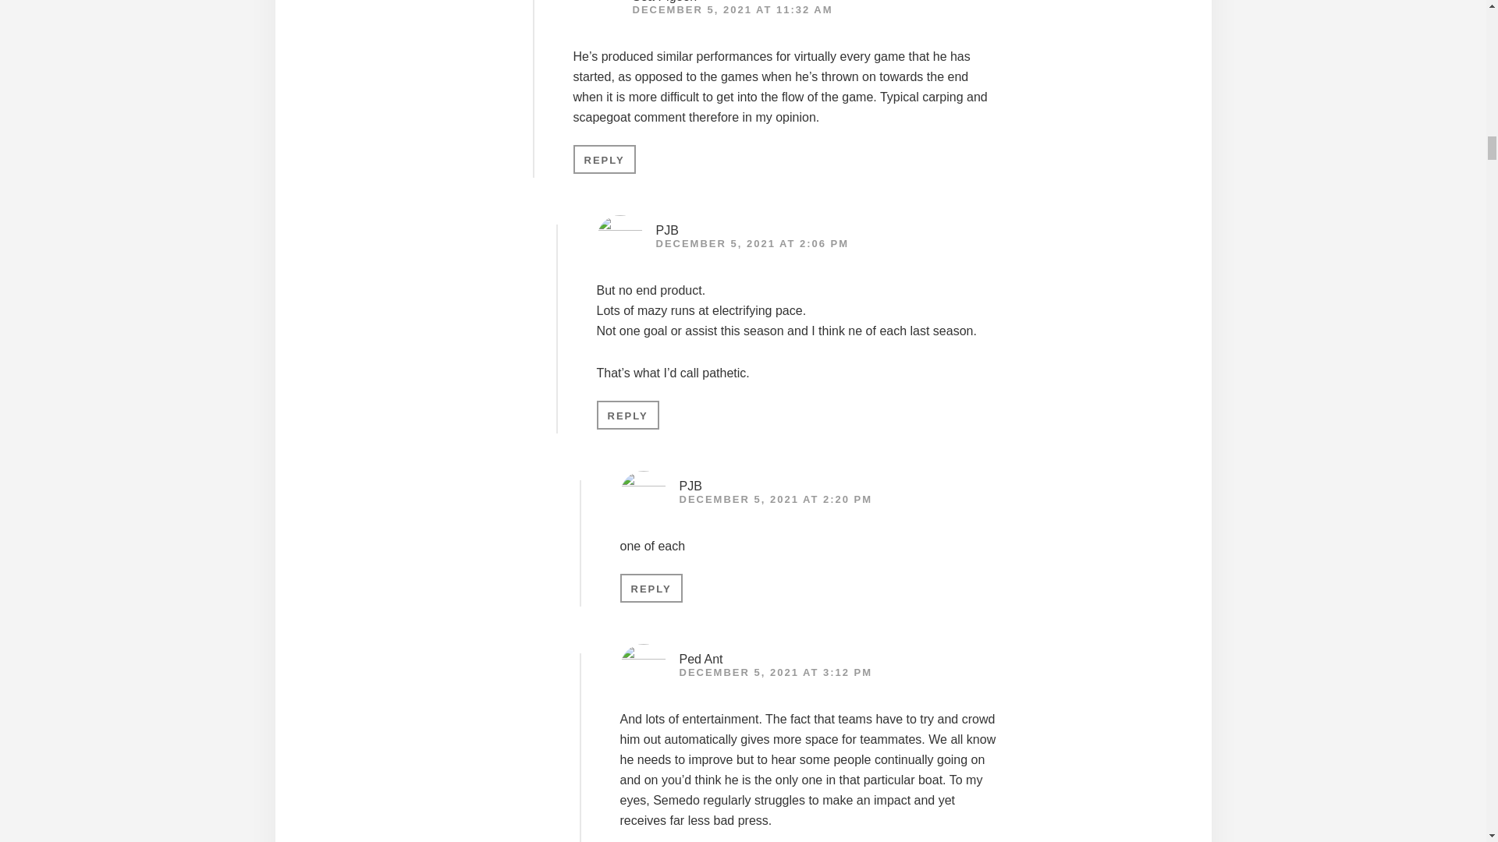 The width and height of the screenshot is (1498, 842). What do you see at coordinates (775, 499) in the screenshot?
I see `DECEMBER 5, 2021 AT 2:20 PM` at bounding box center [775, 499].